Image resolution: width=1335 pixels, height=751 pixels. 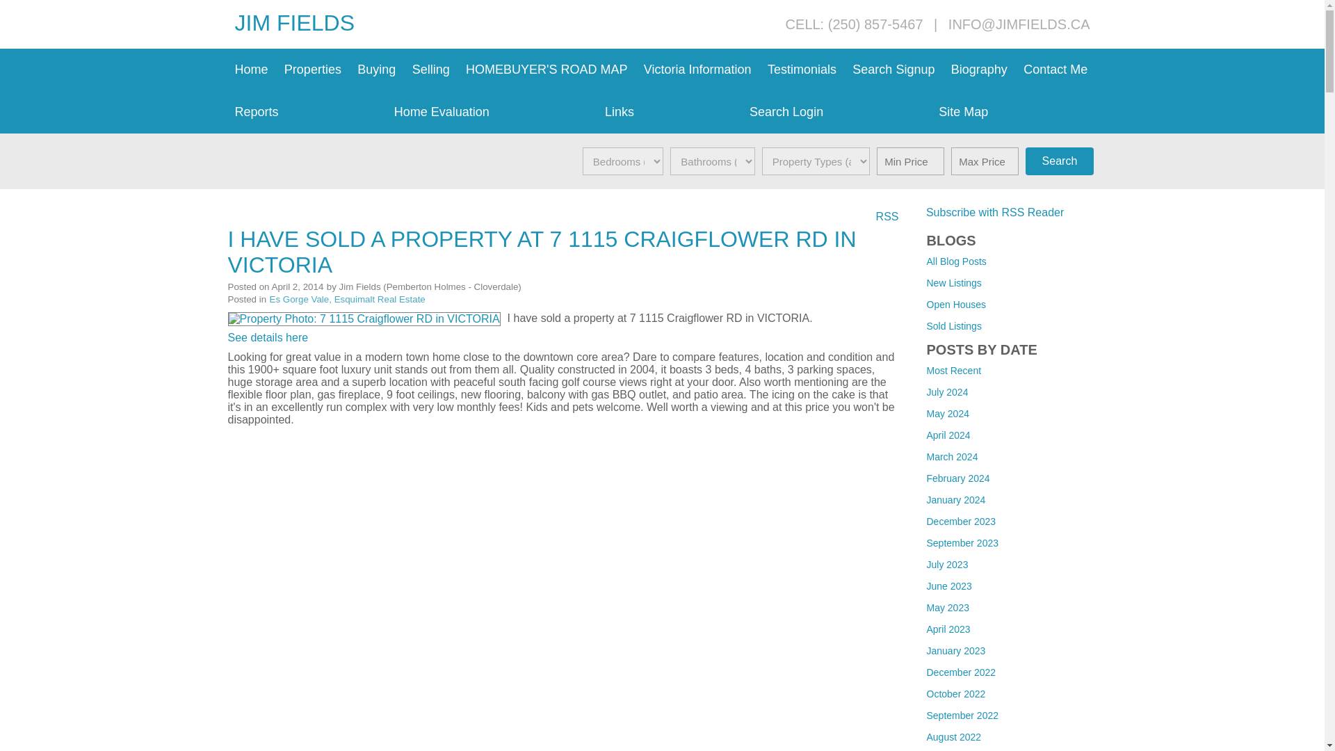 I want to click on April 2024, so click(x=948, y=435).